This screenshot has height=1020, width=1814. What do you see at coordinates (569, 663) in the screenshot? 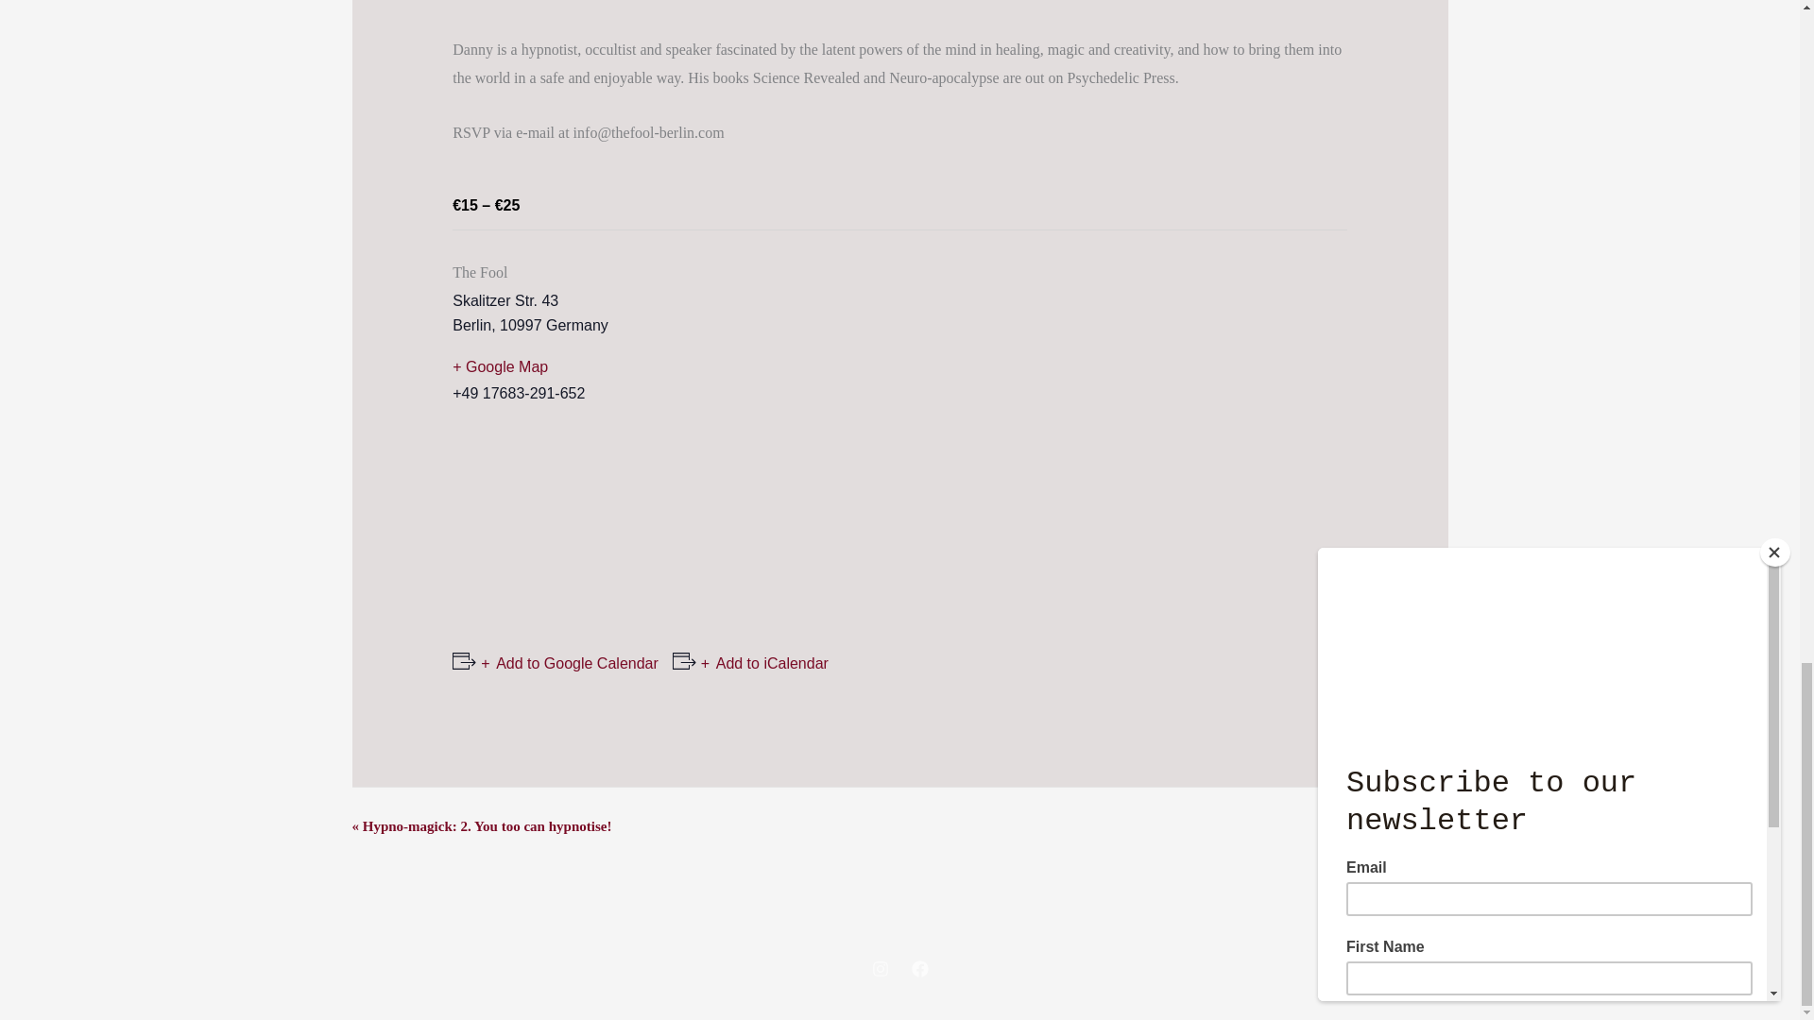
I see `Add to Google Calendar` at bounding box center [569, 663].